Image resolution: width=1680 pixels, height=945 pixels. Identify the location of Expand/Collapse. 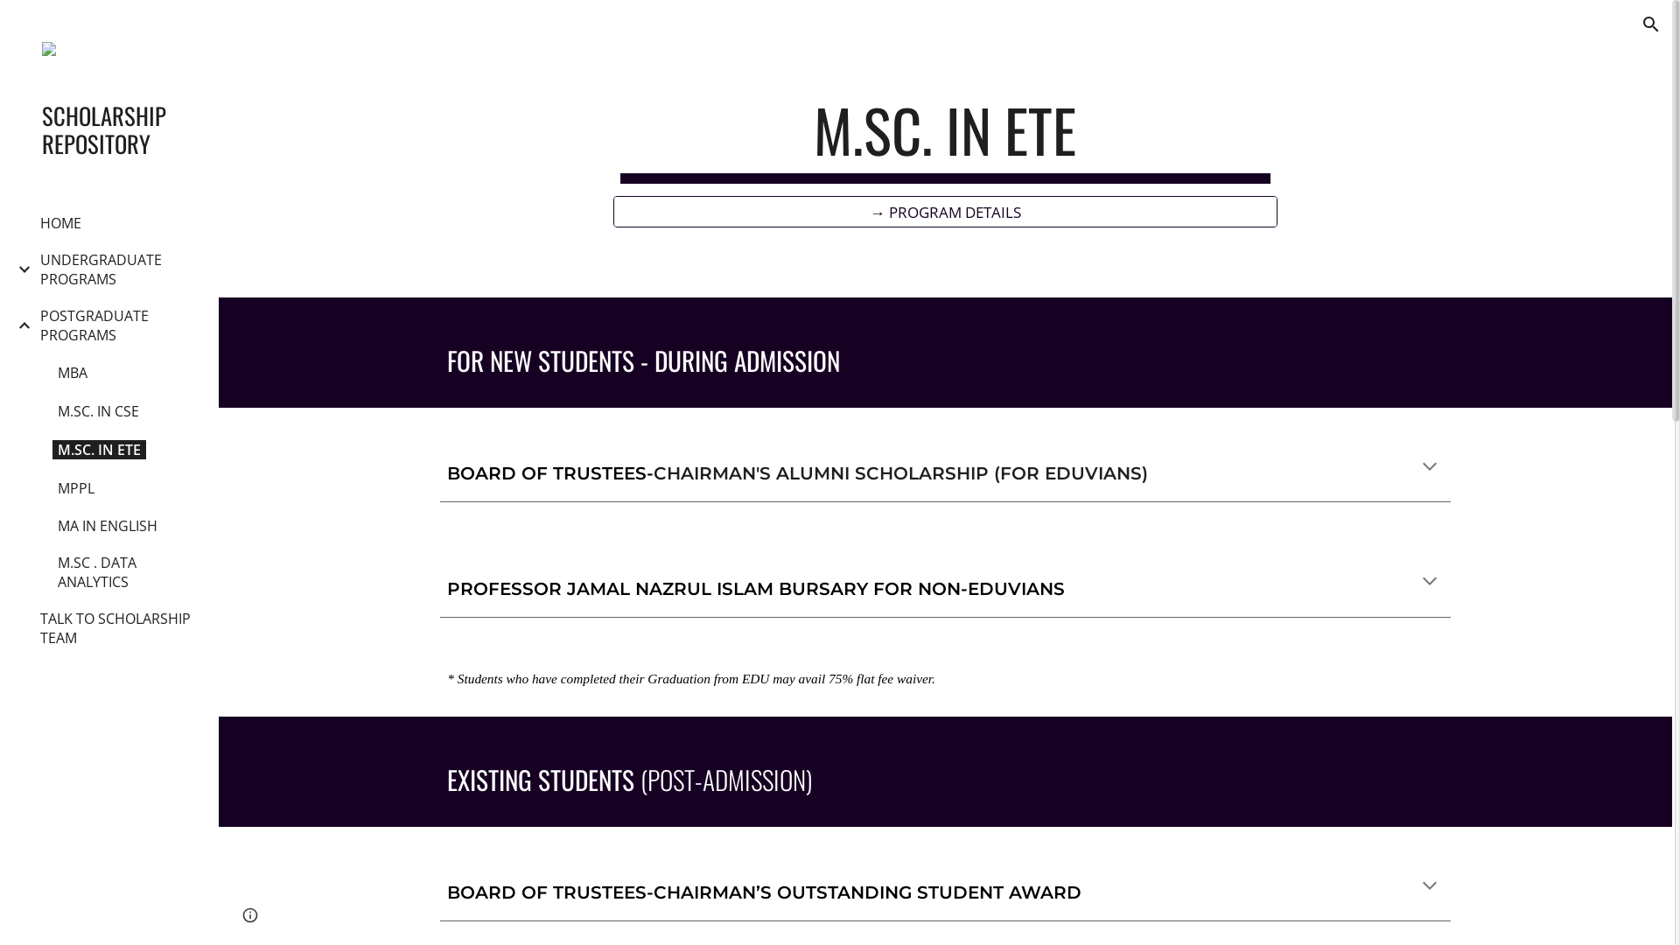
(19, 325).